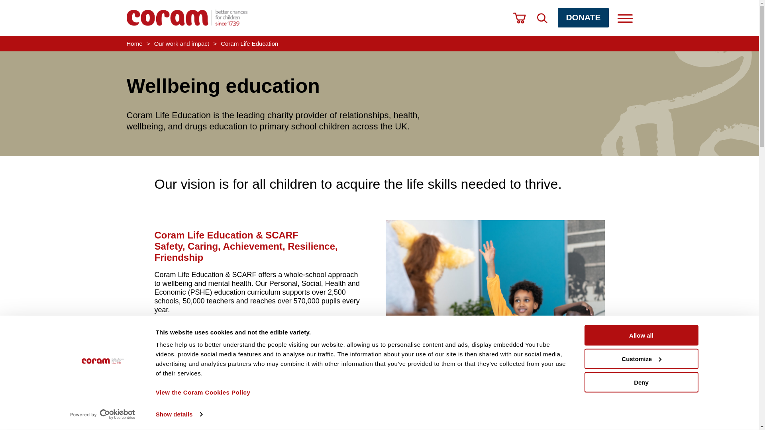 Image resolution: width=765 pixels, height=430 pixels. I want to click on Show details, so click(178, 414).